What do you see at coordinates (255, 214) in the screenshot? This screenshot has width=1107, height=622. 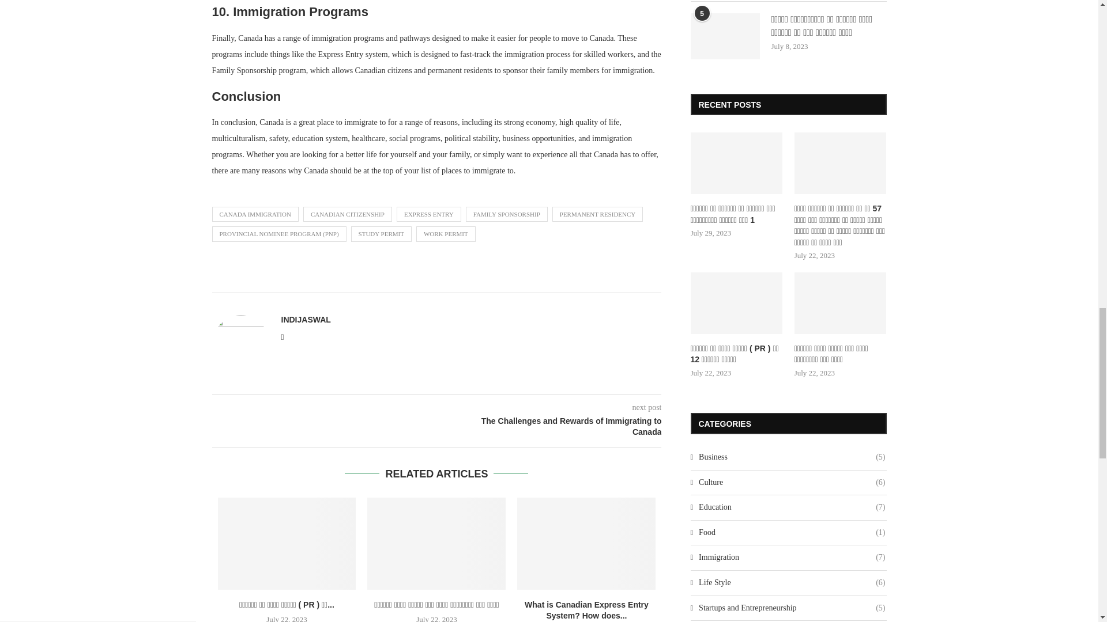 I see `CANADA IMMIGRATION` at bounding box center [255, 214].